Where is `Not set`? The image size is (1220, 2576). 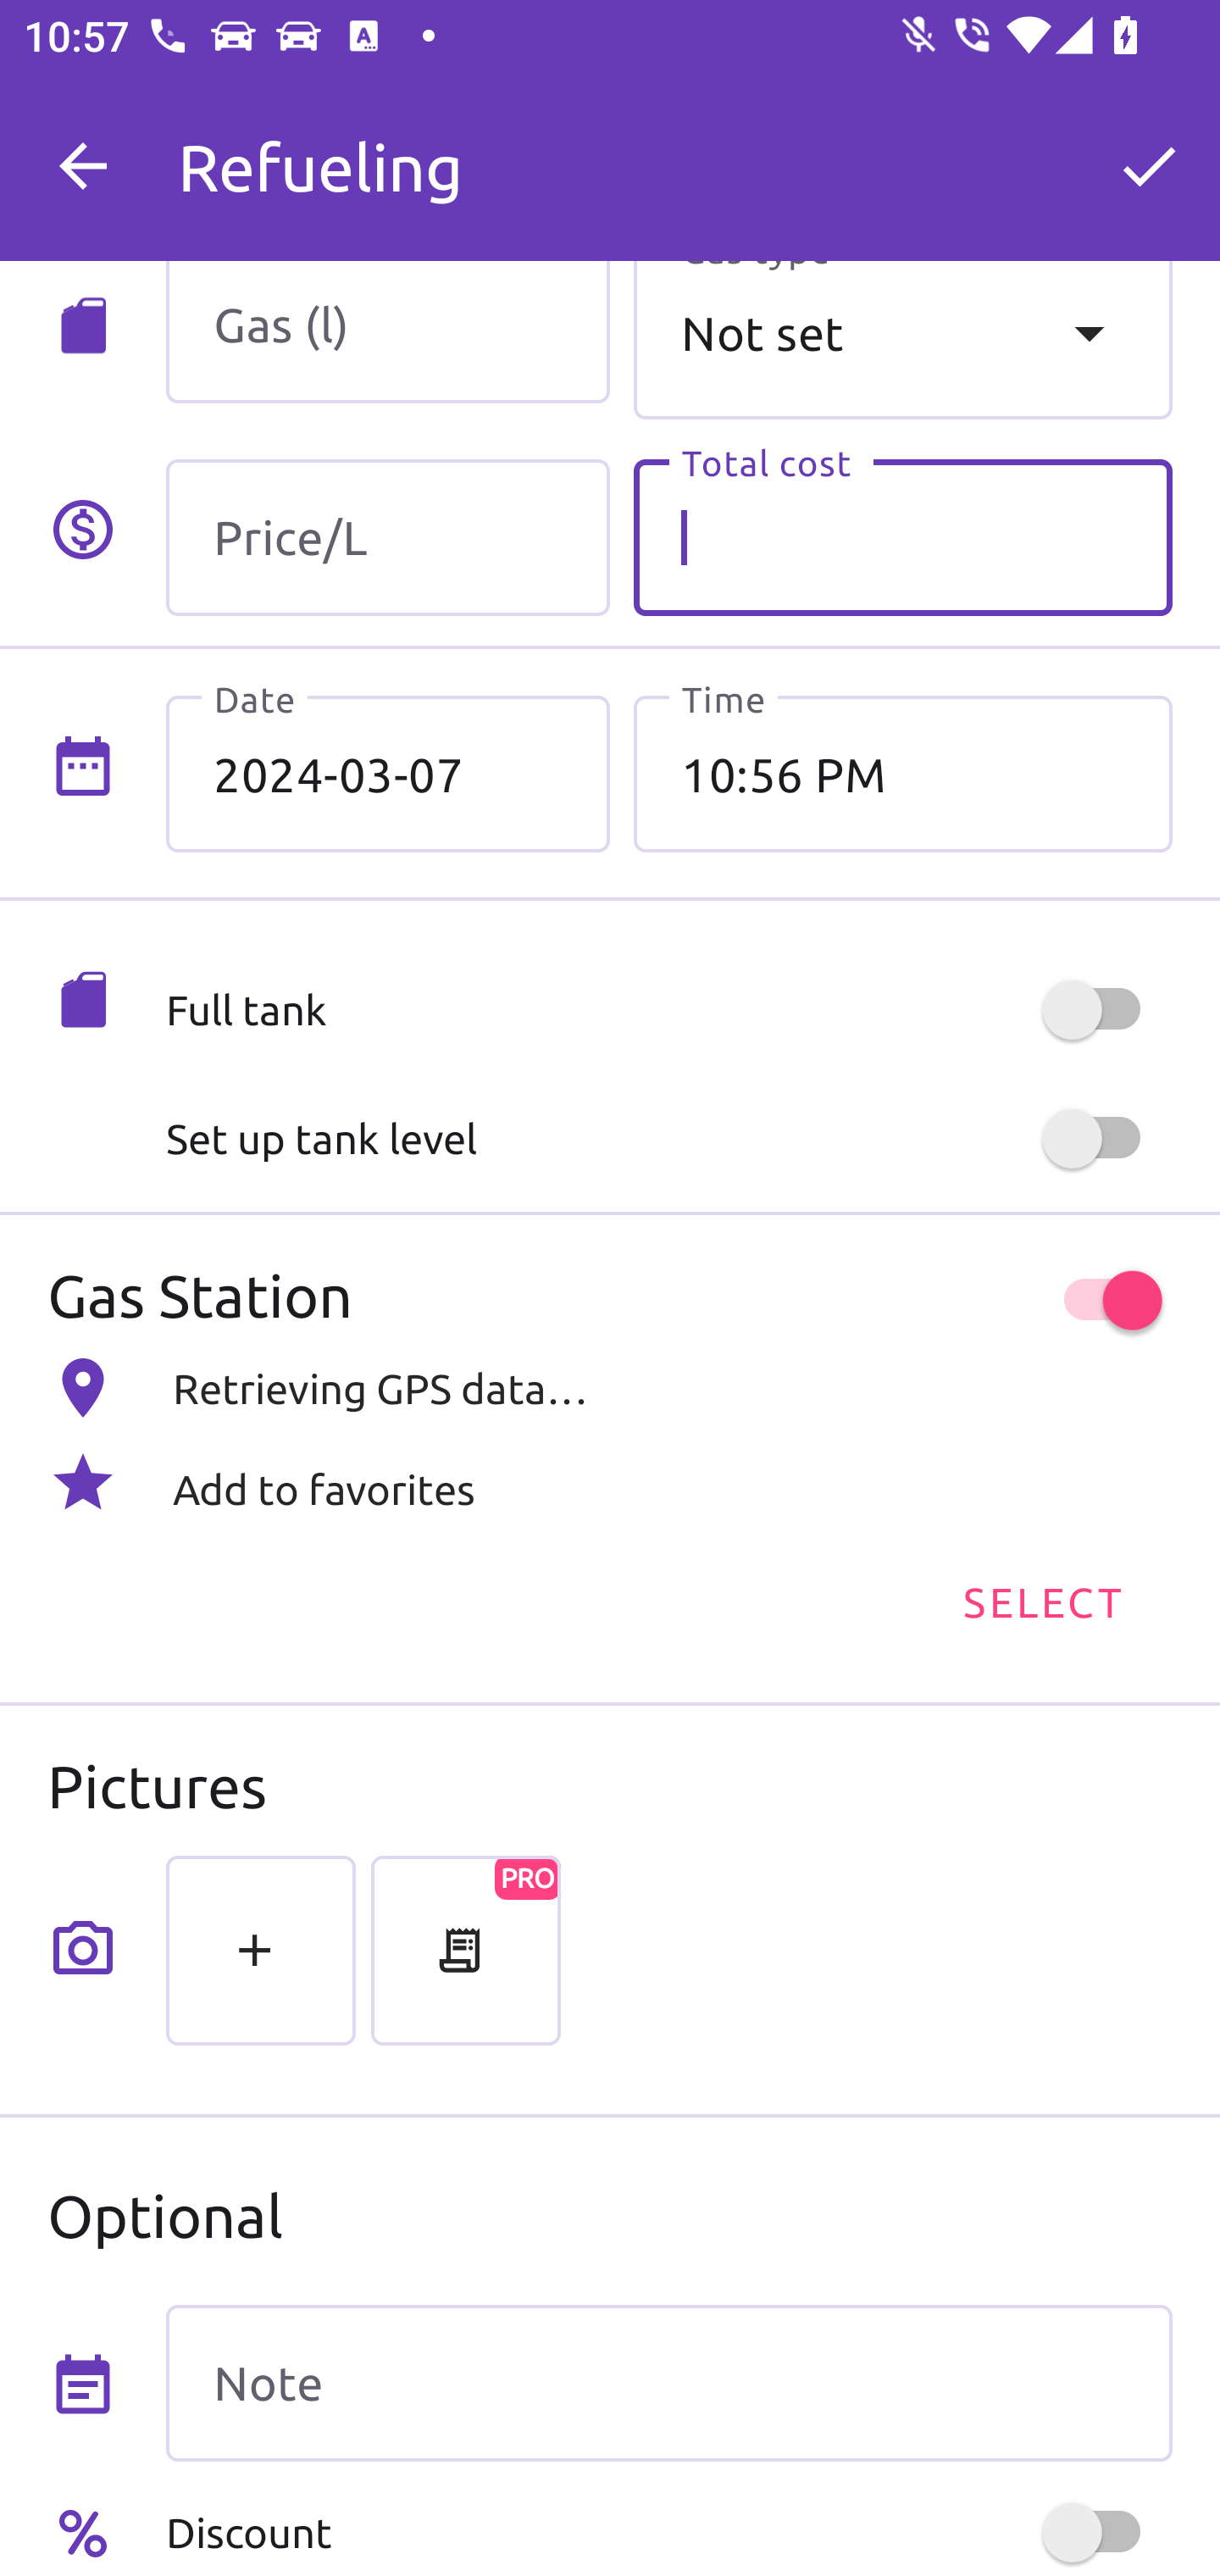 Not set is located at coordinates (902, 340).